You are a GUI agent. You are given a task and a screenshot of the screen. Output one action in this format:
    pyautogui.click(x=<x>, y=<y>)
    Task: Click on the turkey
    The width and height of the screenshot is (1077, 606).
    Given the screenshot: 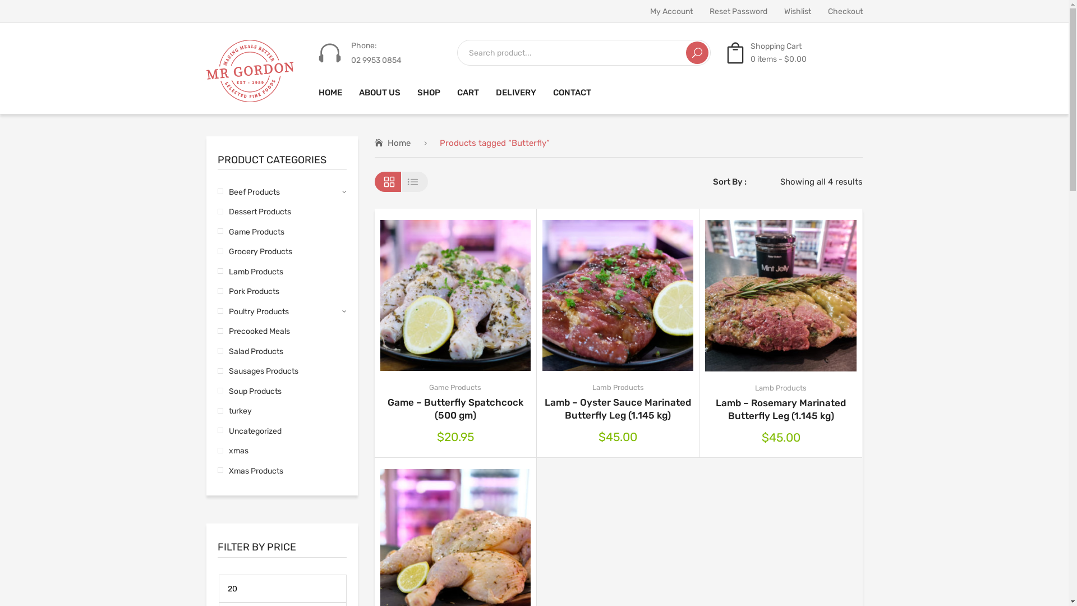 What is the action you would take?
    pyautogui.click(x=234, y=411)
    